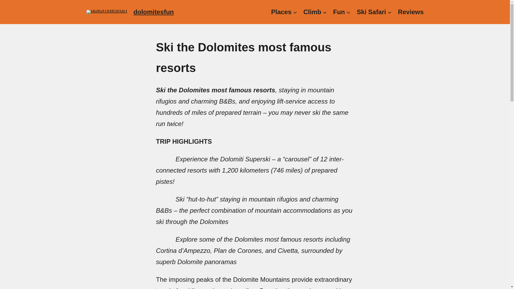  What do you see at coordinates (371, 12) in the screenshot?
I see `Ski Safari` at bounding box center [371, 12].